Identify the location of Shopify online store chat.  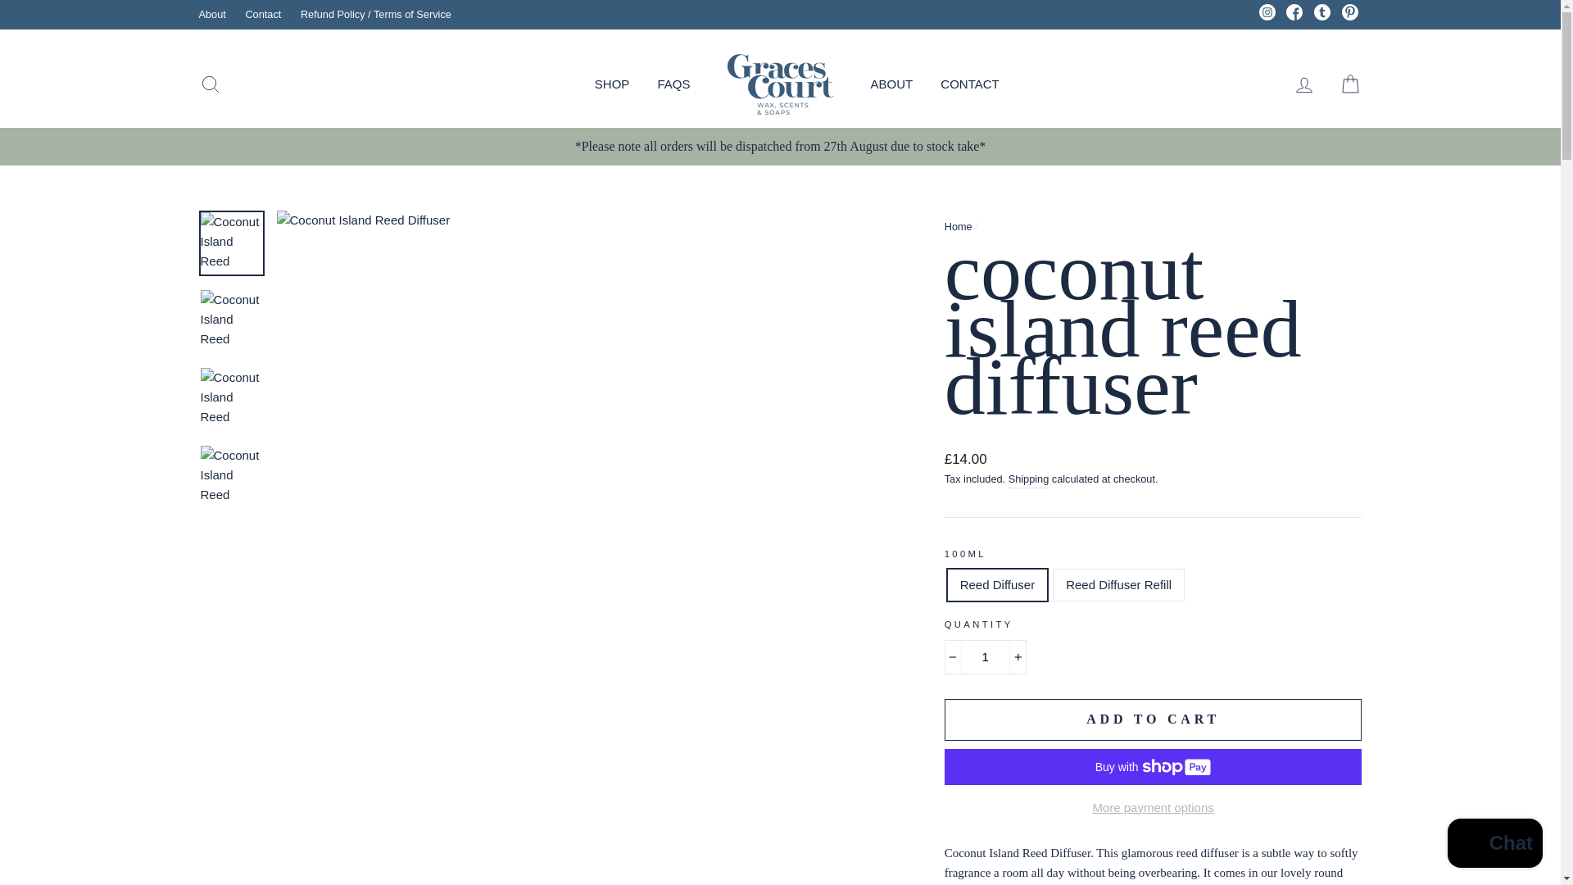
(1494, 845).